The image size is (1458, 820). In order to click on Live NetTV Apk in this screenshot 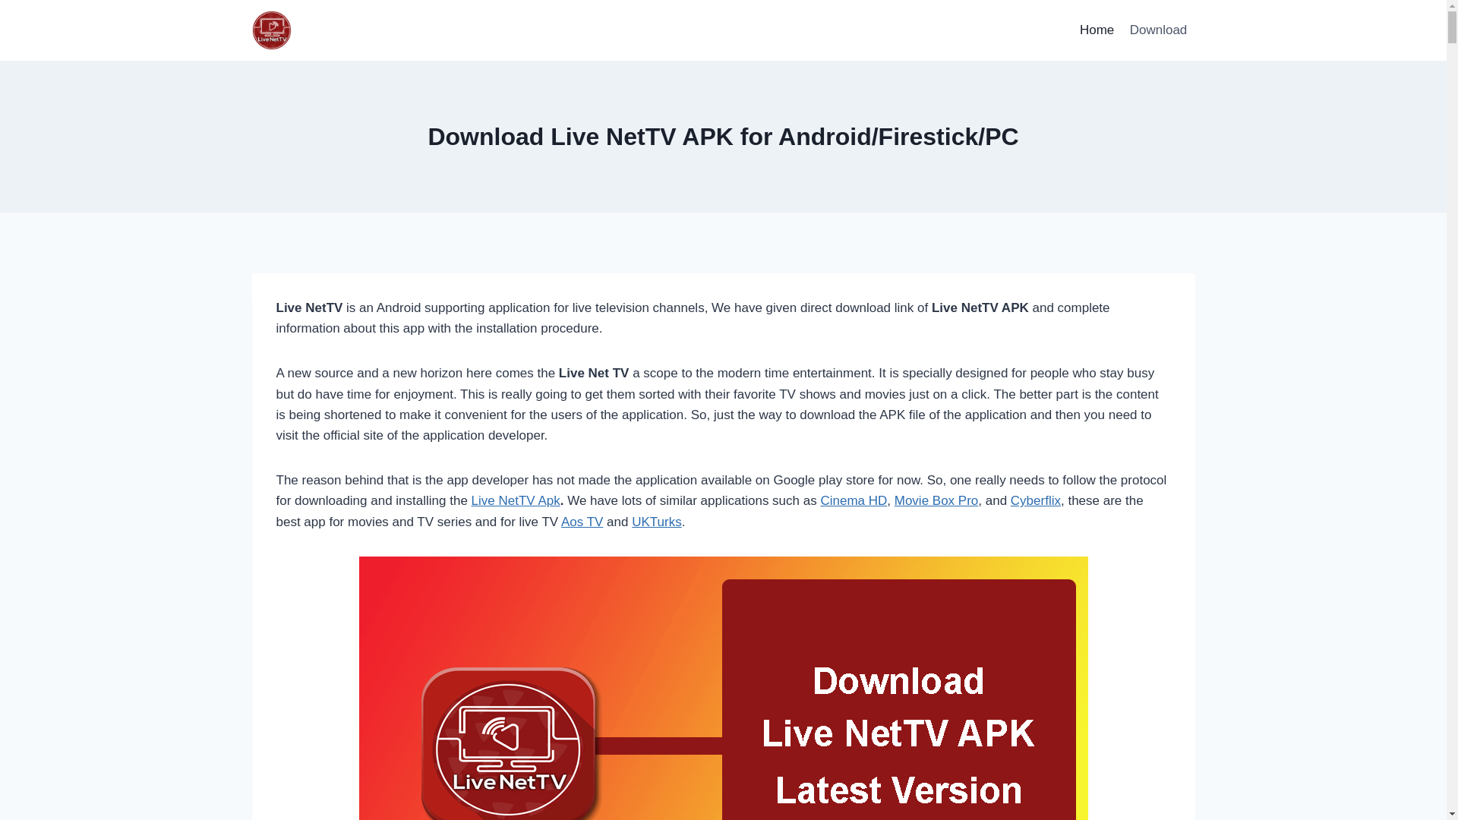, I will do `click(516, 501)`.